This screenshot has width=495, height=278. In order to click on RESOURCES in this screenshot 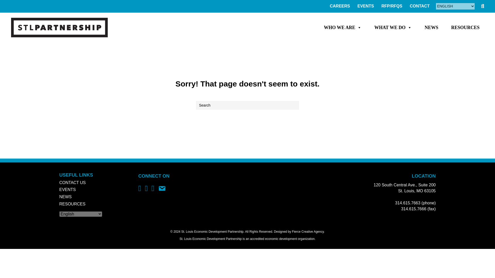, I will do `click(465, 28)`.